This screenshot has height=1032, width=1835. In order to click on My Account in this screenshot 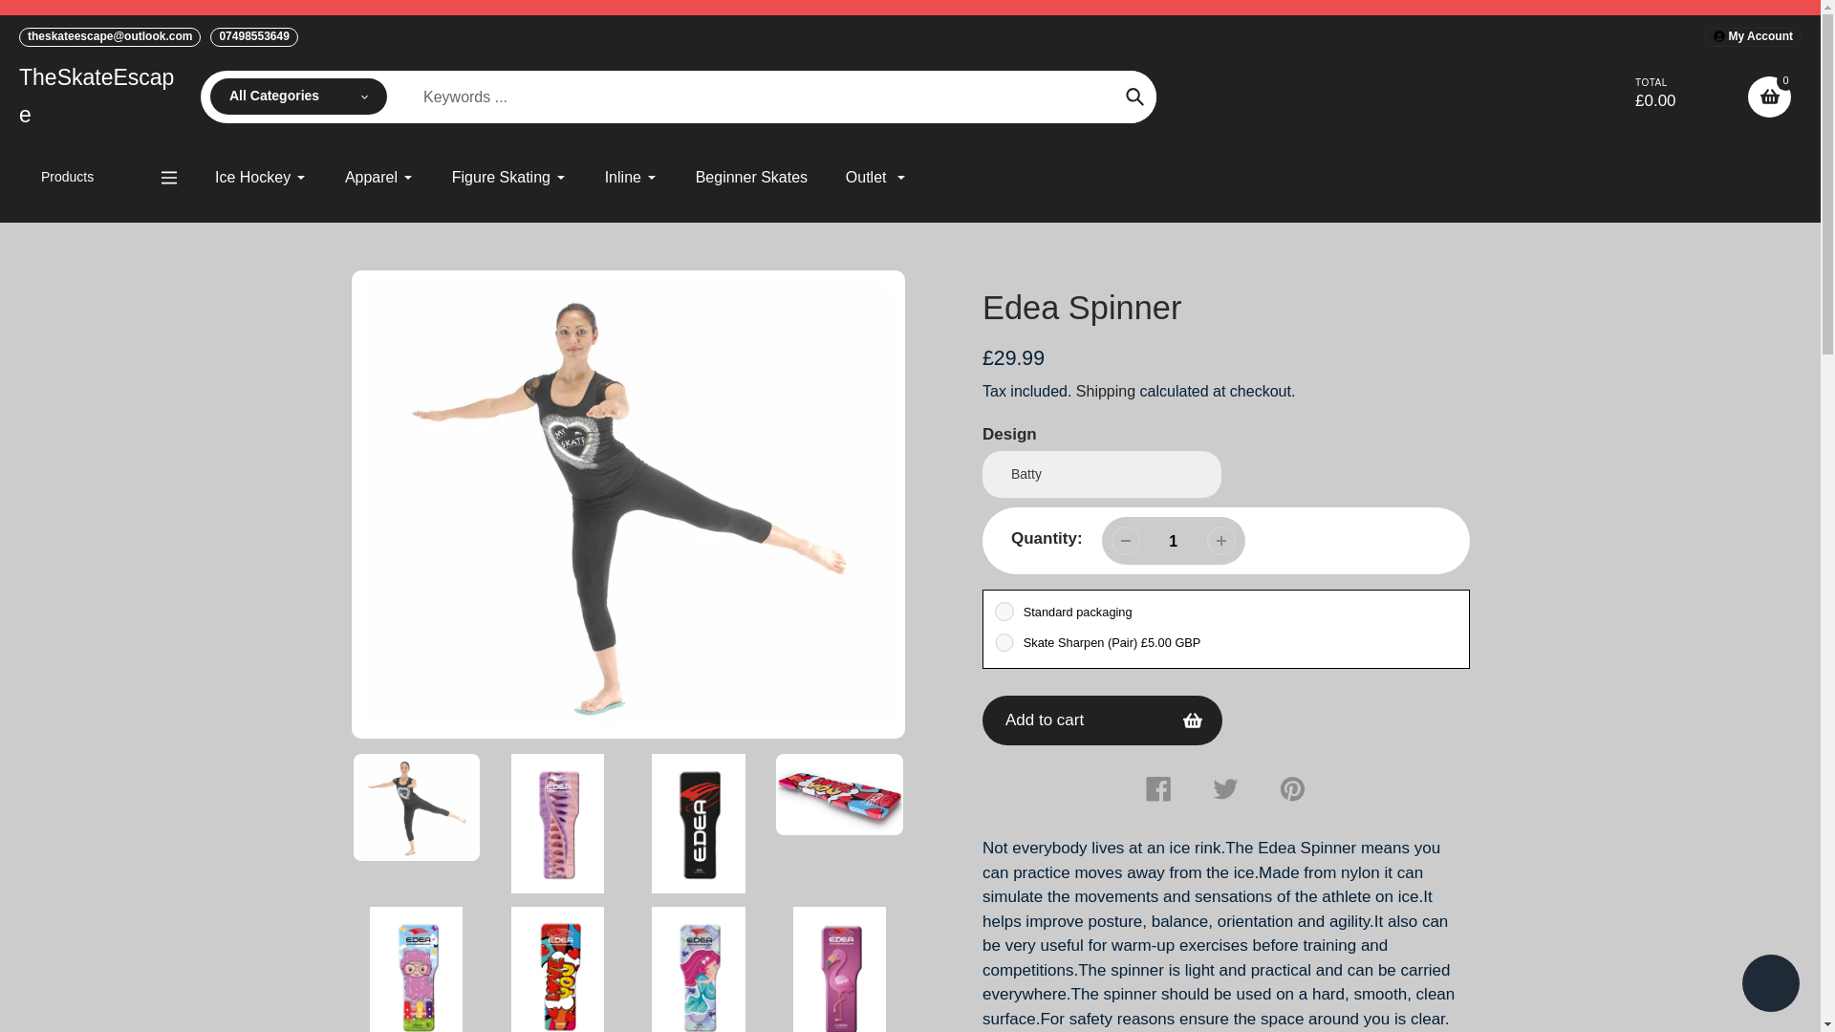, I will do `click(1753, 36)`.